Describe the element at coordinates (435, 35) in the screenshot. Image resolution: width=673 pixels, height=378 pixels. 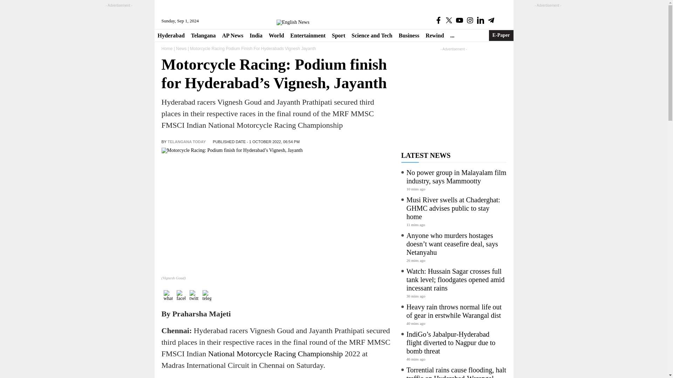
I see `Rewind` at that location.